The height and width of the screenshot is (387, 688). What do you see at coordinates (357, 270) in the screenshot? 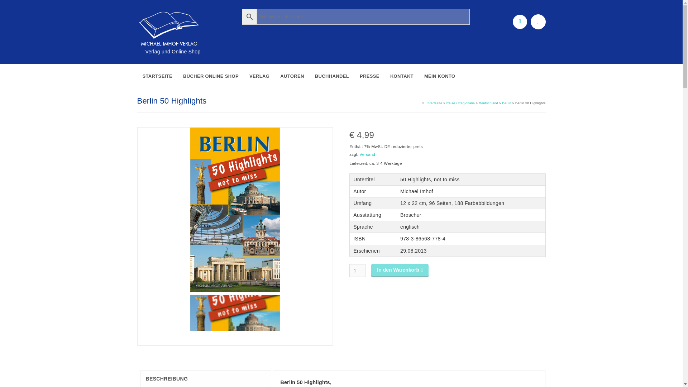
I see `1` at bounding box center [357, 270].